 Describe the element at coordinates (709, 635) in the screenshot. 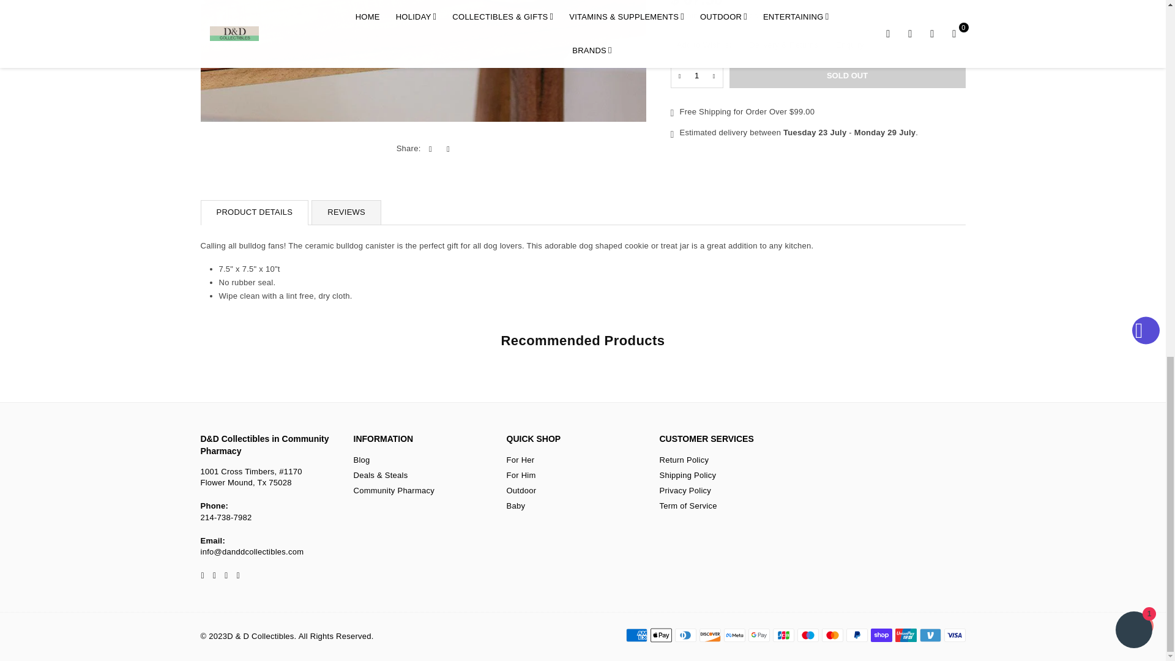

I see `Discover` at that location.